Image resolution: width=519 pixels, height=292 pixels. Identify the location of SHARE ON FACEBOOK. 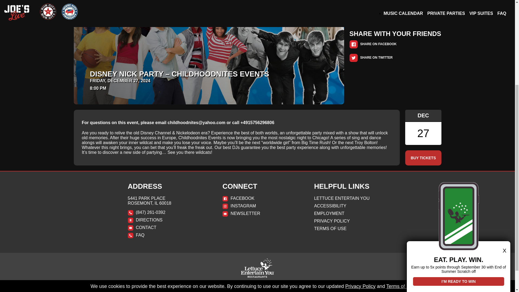
(373, 44).